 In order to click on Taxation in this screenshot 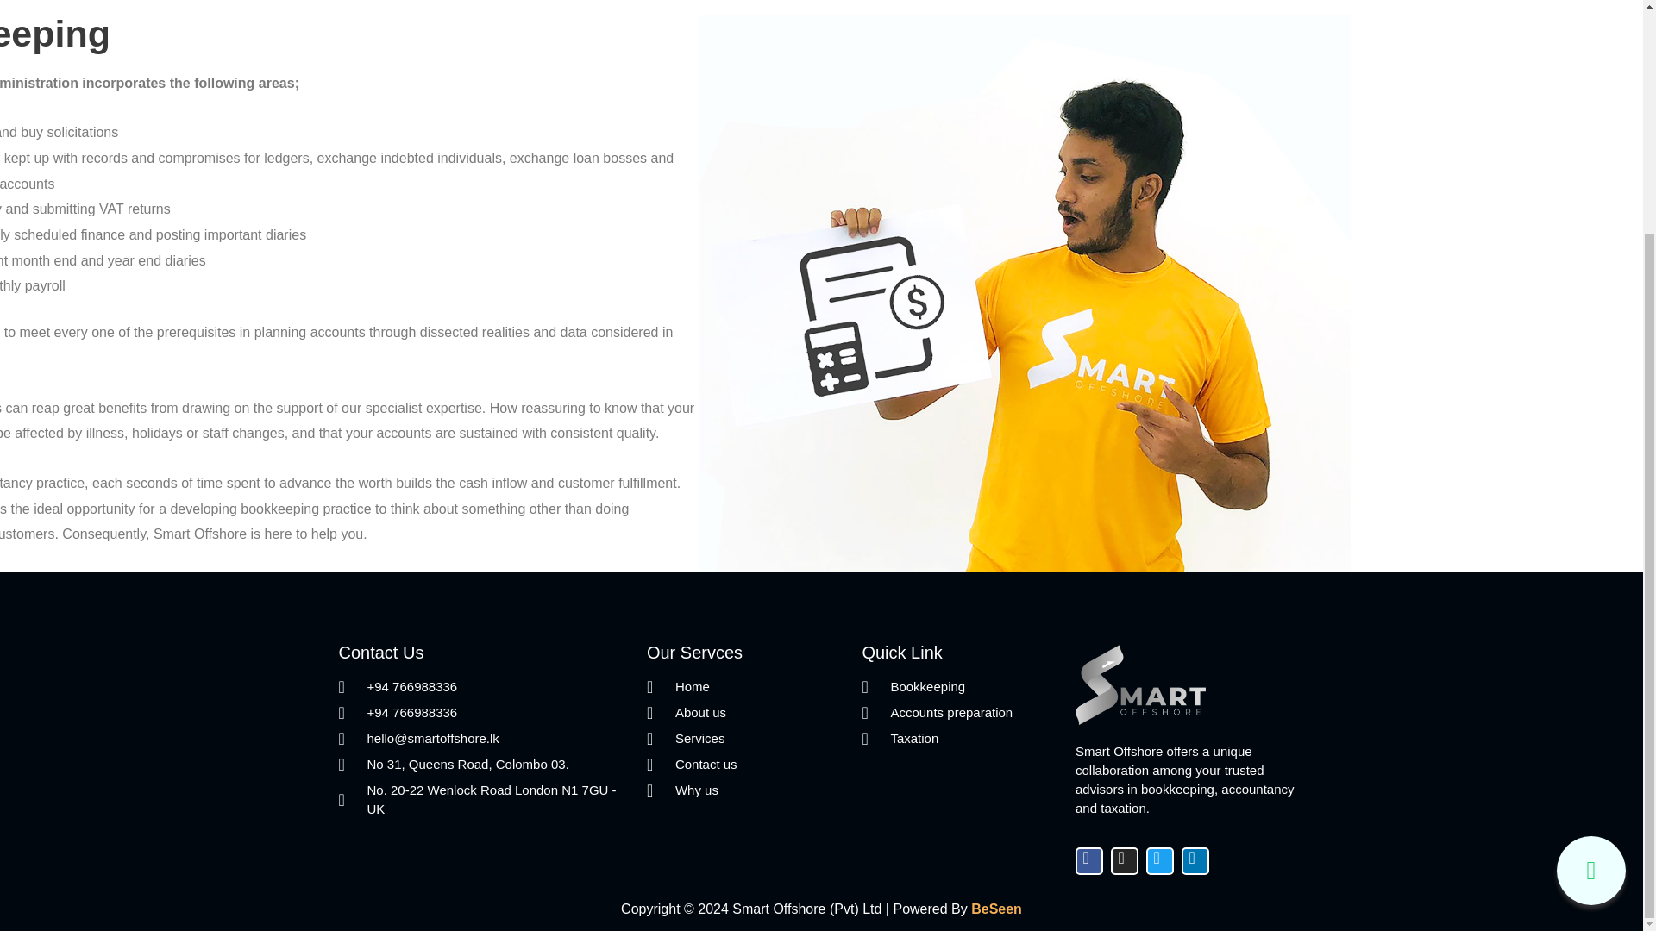, I will do `click(959, 738)`.